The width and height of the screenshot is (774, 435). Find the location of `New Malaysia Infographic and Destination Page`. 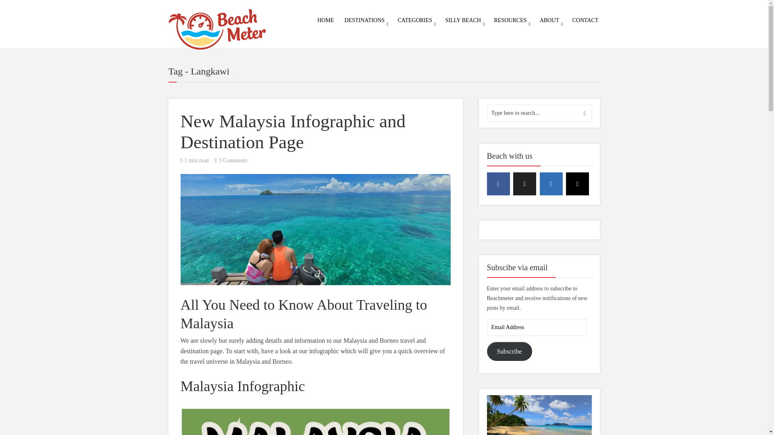

New Malaysia Infographic and Destination Page is located at coordinates (293, 132).